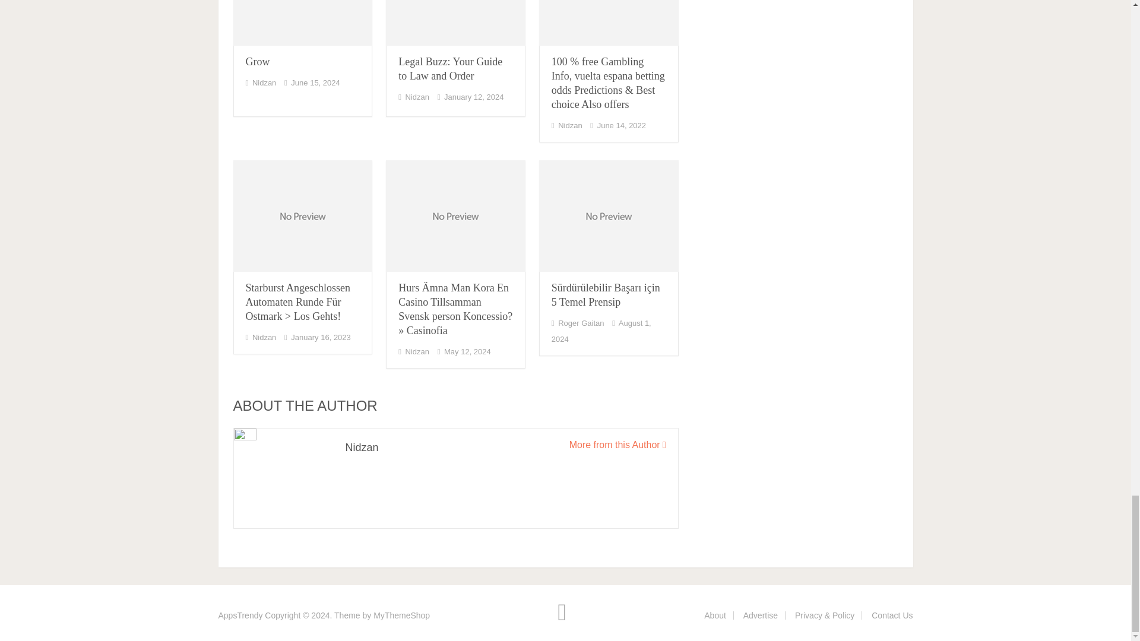 This screenshot has width=1140, height=641. What do you see at coordinates (456, 23) in the screenshot?
I see `Legal Buzz: Your Guide to Law and Order` at bounding box center [456, 23].